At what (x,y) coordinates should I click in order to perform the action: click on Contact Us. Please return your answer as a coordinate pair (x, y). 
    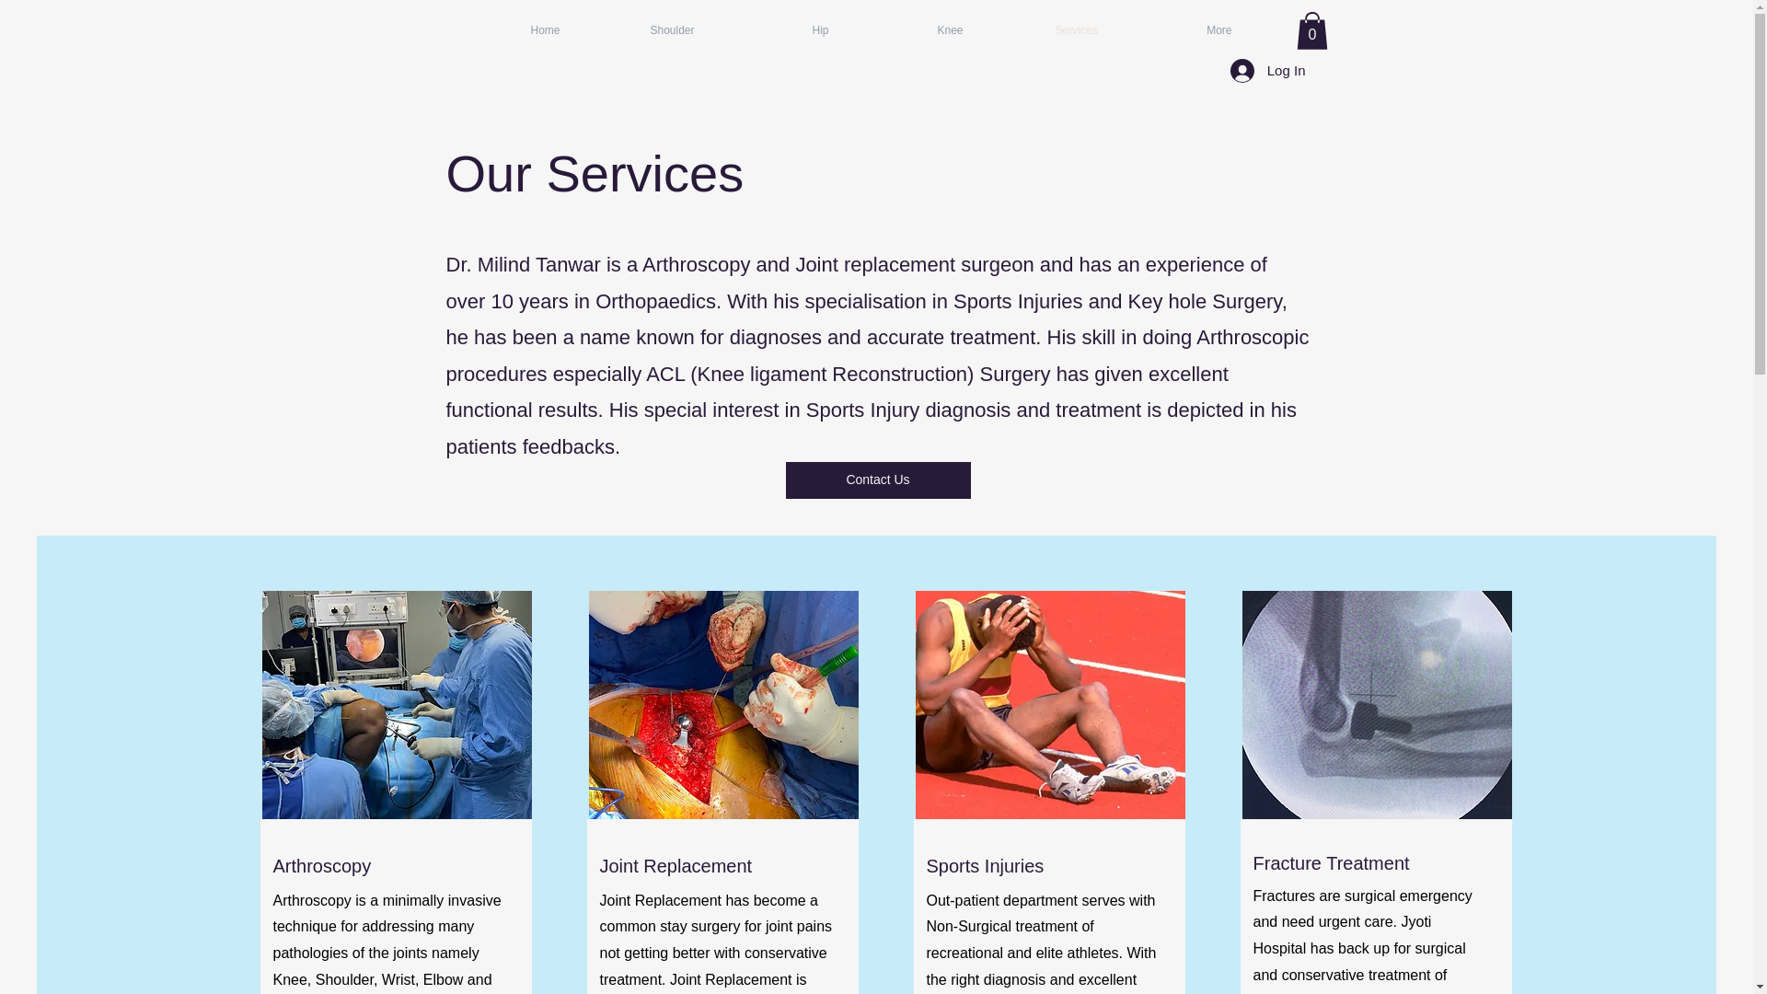
    Looking at the image, I should click on (878, 480).